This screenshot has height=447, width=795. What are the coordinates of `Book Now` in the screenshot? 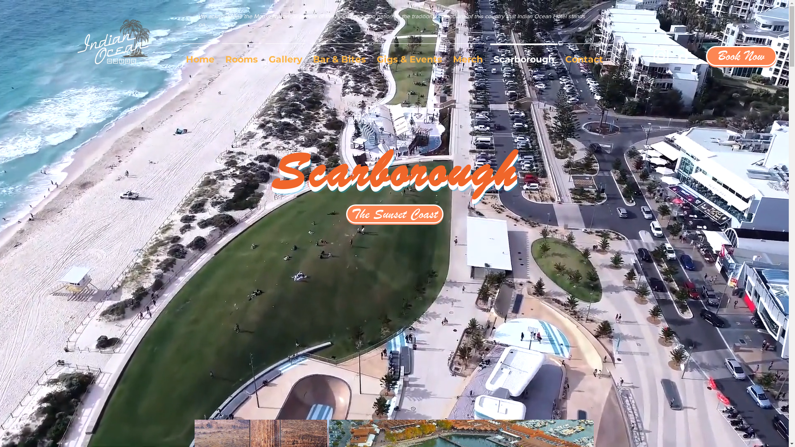 It's located at (741, 56).